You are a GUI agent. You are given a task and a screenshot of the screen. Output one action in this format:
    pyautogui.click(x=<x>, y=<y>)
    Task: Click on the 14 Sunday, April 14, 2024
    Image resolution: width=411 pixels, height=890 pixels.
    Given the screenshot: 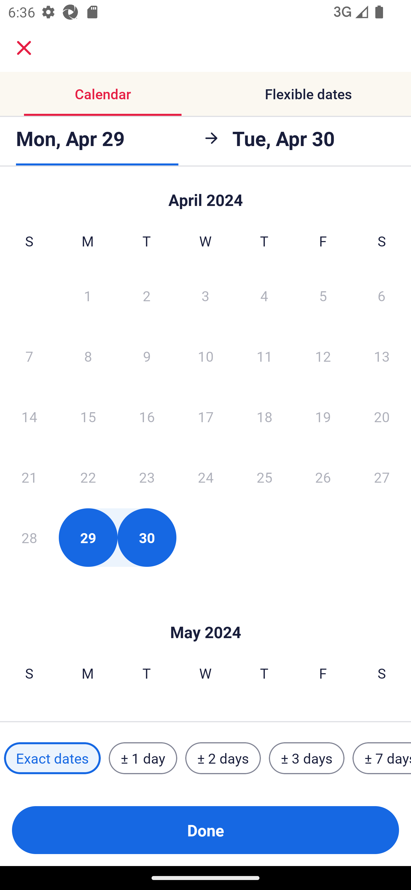 What is the action you would take?
    pyautogui.click(x=29, y=416)
    